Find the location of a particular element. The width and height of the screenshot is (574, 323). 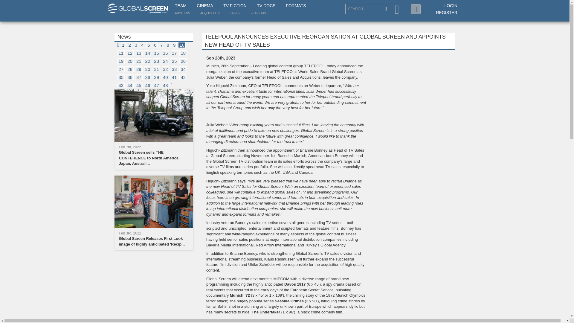

CINEMA is located at coordinates (205, 6).